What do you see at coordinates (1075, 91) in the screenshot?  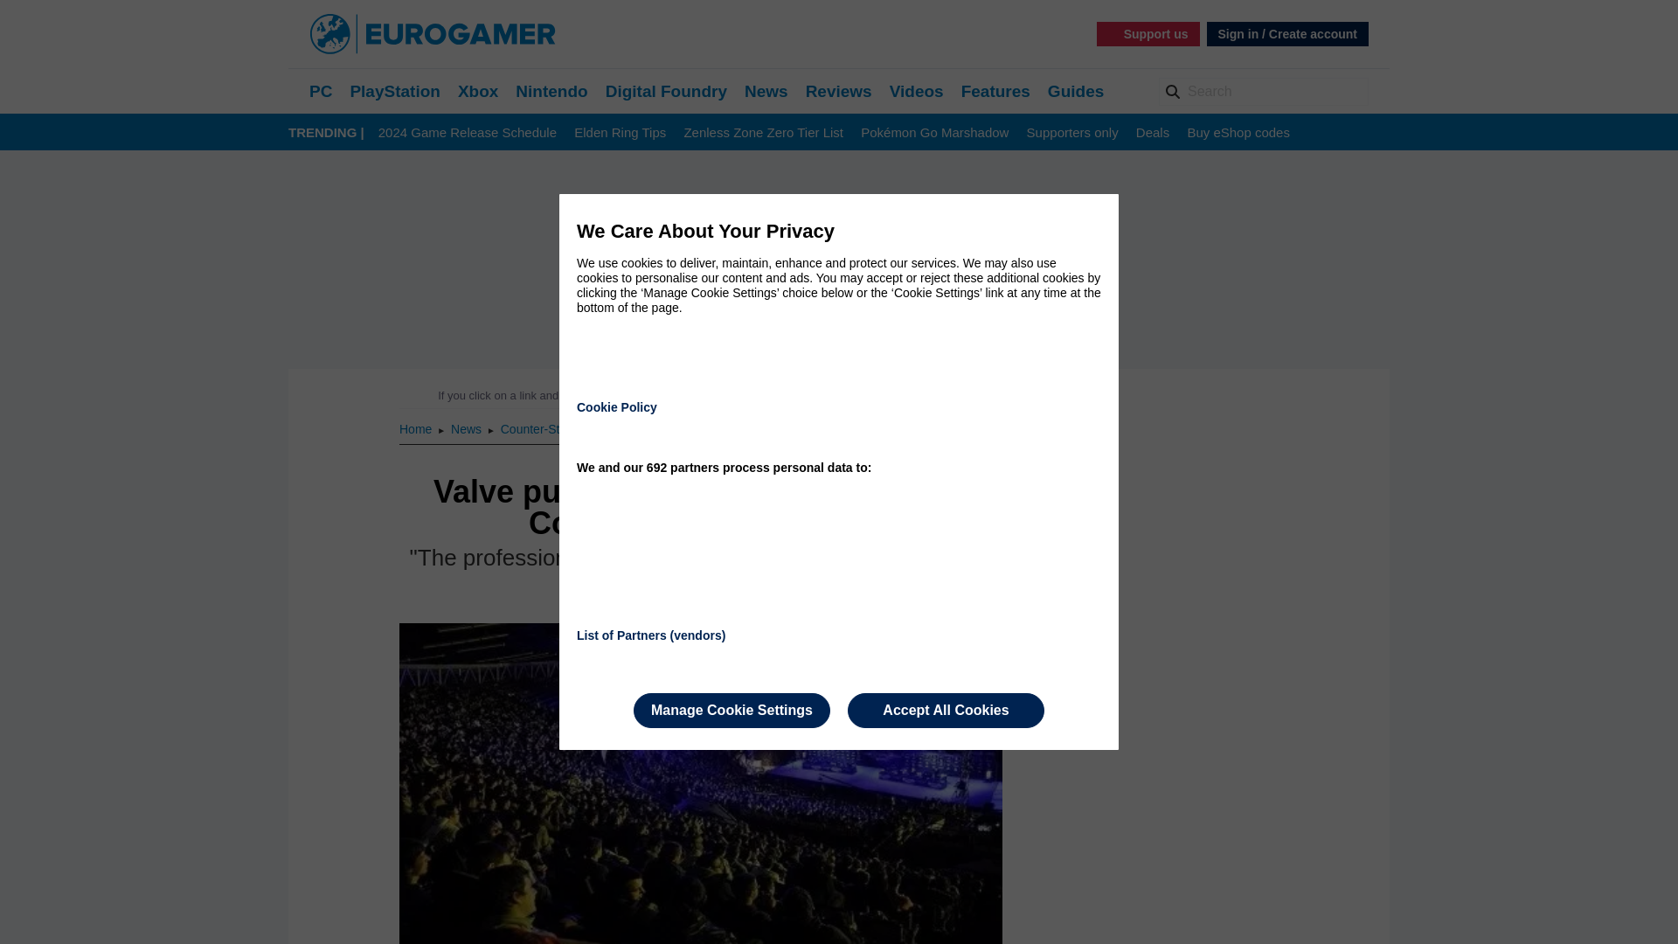 I see `Guides` at bounding box center [1075, 91].